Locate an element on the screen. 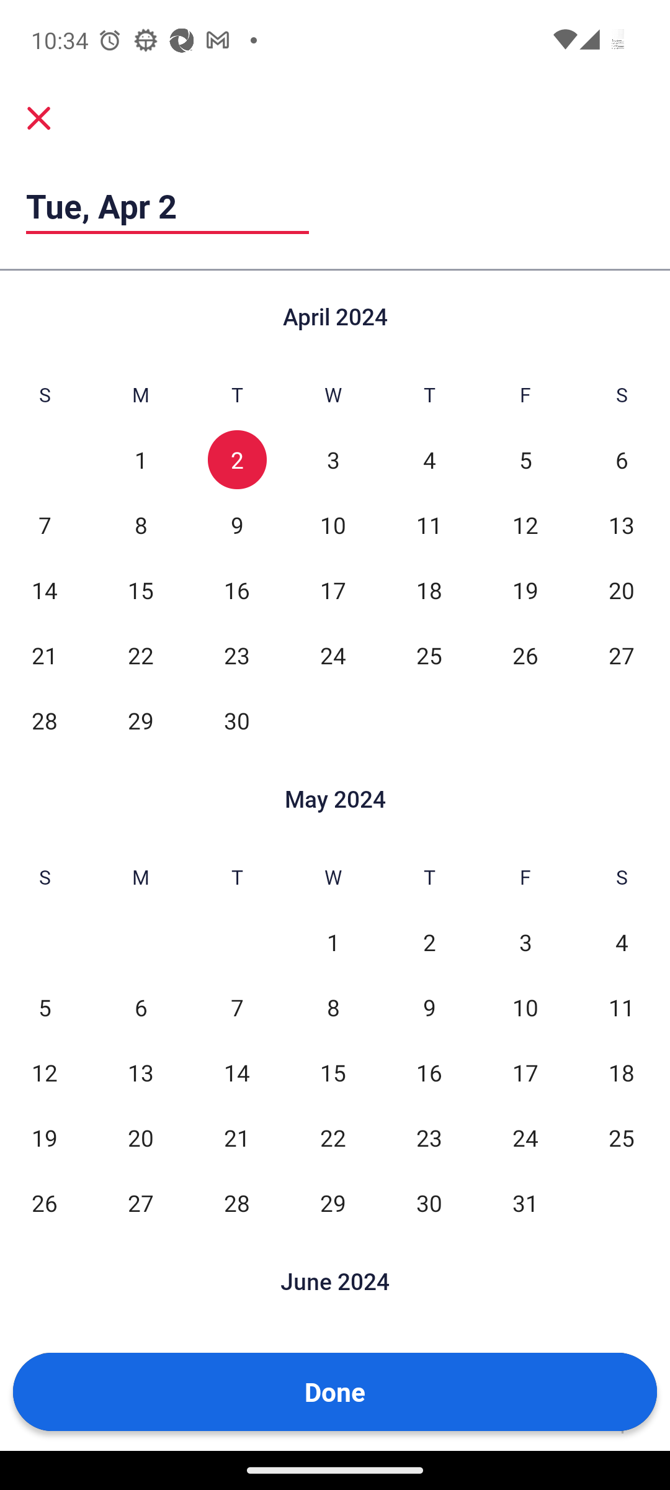 This screenshot has height=1490, width=670. 5 Sun, May 5, Not Selected is located at coordinates (45, 1007).